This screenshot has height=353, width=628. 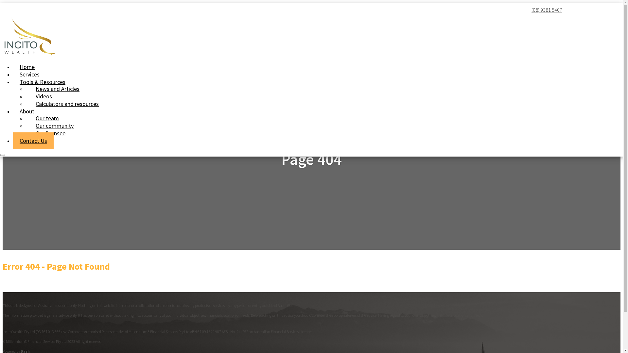 I want to click on News and Articles, so click(x=58, y=89).